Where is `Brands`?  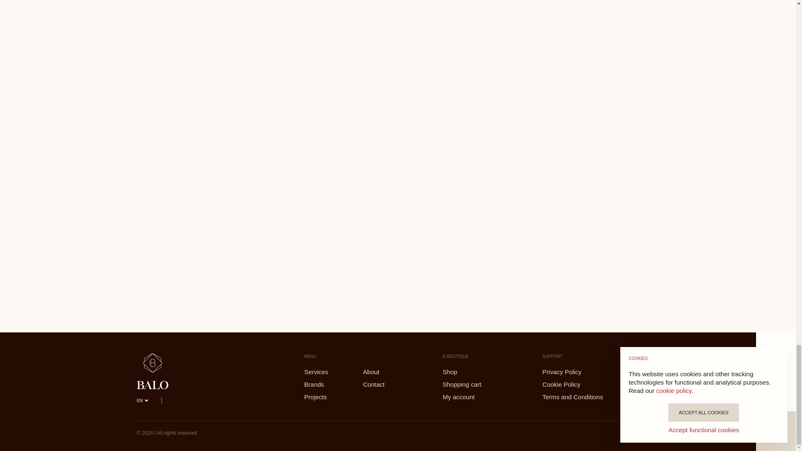 Brands is located at coordinates (323, 384).